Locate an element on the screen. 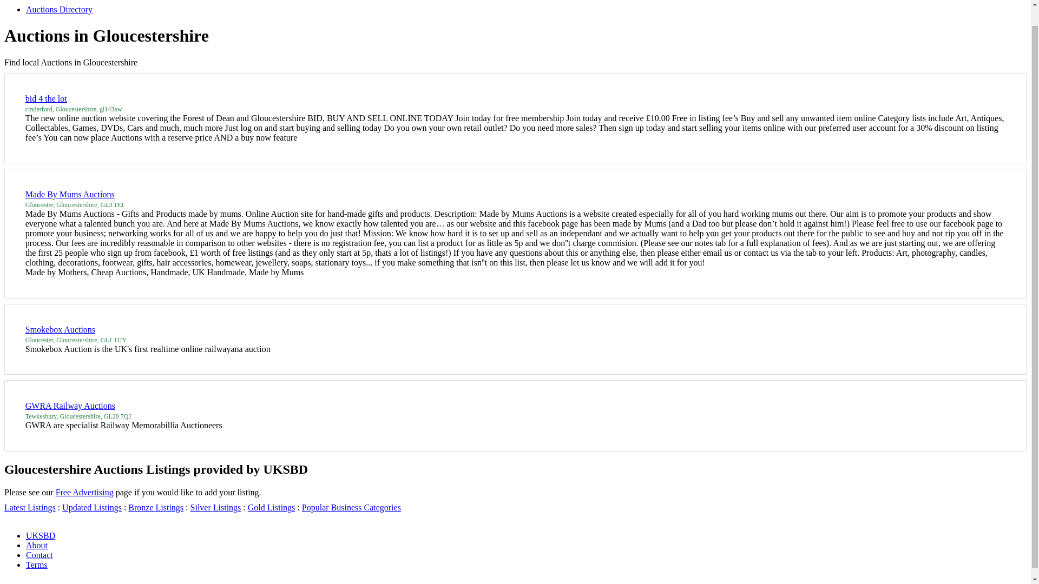 The height and width of the screenshot is (584, 1039). Terms is located at coordinates (325, 552).